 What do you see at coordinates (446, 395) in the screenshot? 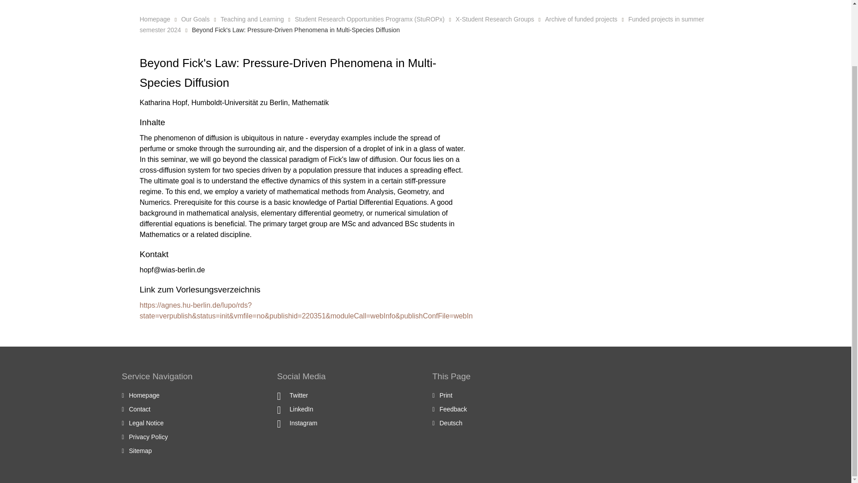
I see `Print this page` at bounding box center [446, 395].